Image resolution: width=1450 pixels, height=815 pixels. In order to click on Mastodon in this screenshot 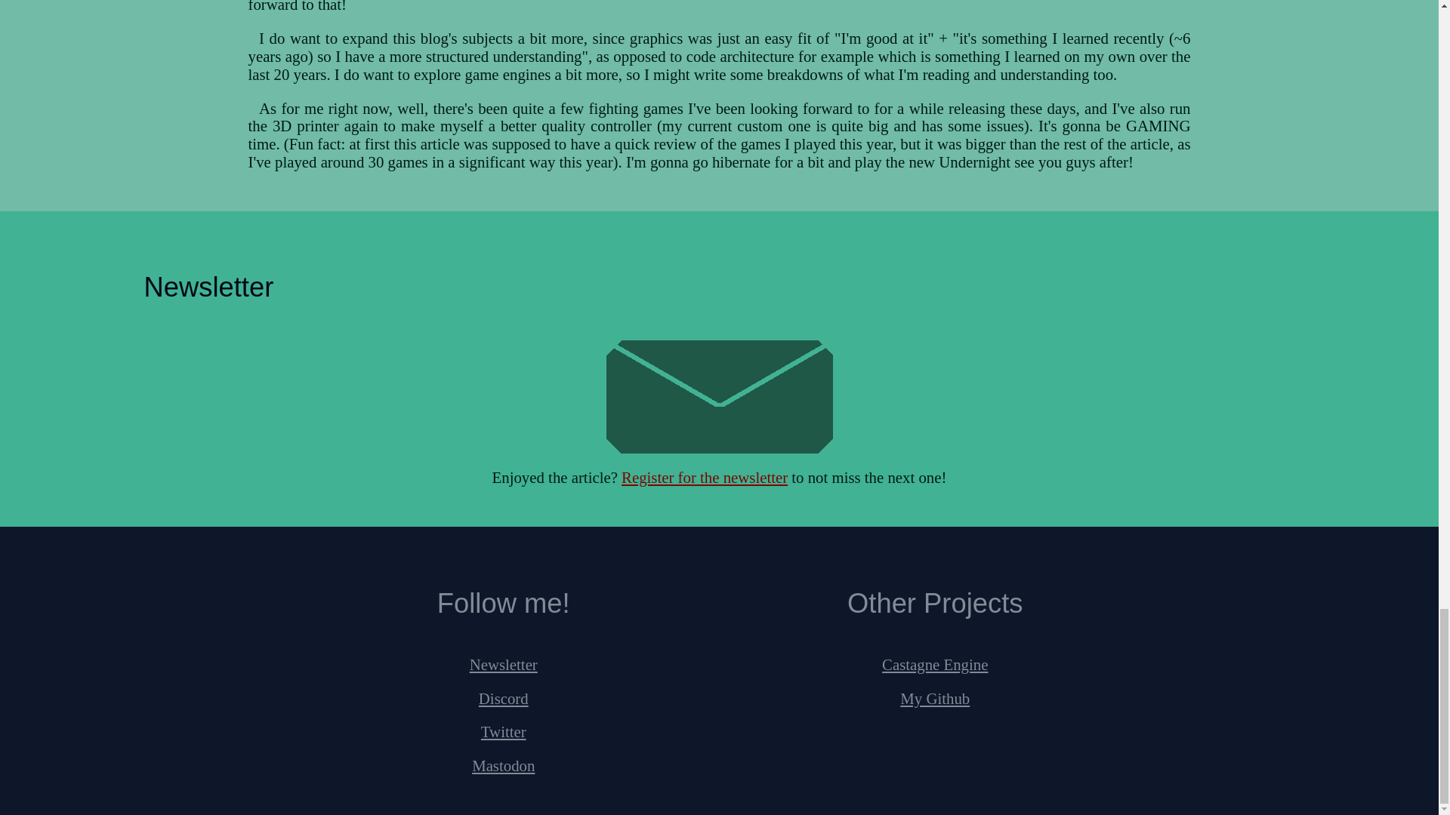, I will do `click(503, 765)`.